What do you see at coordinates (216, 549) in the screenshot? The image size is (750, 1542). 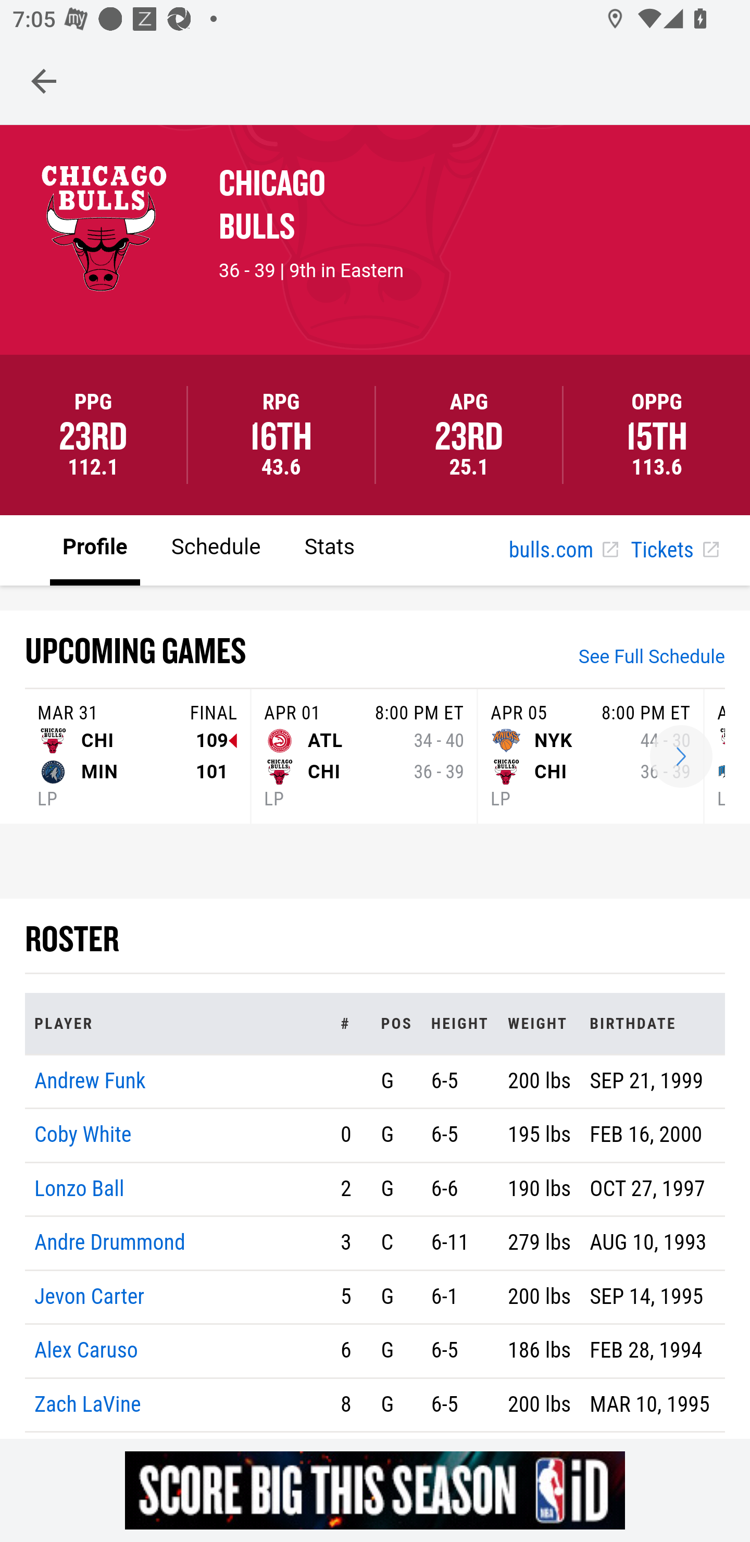 I see `Schedule` at bounding box center [216, 549].